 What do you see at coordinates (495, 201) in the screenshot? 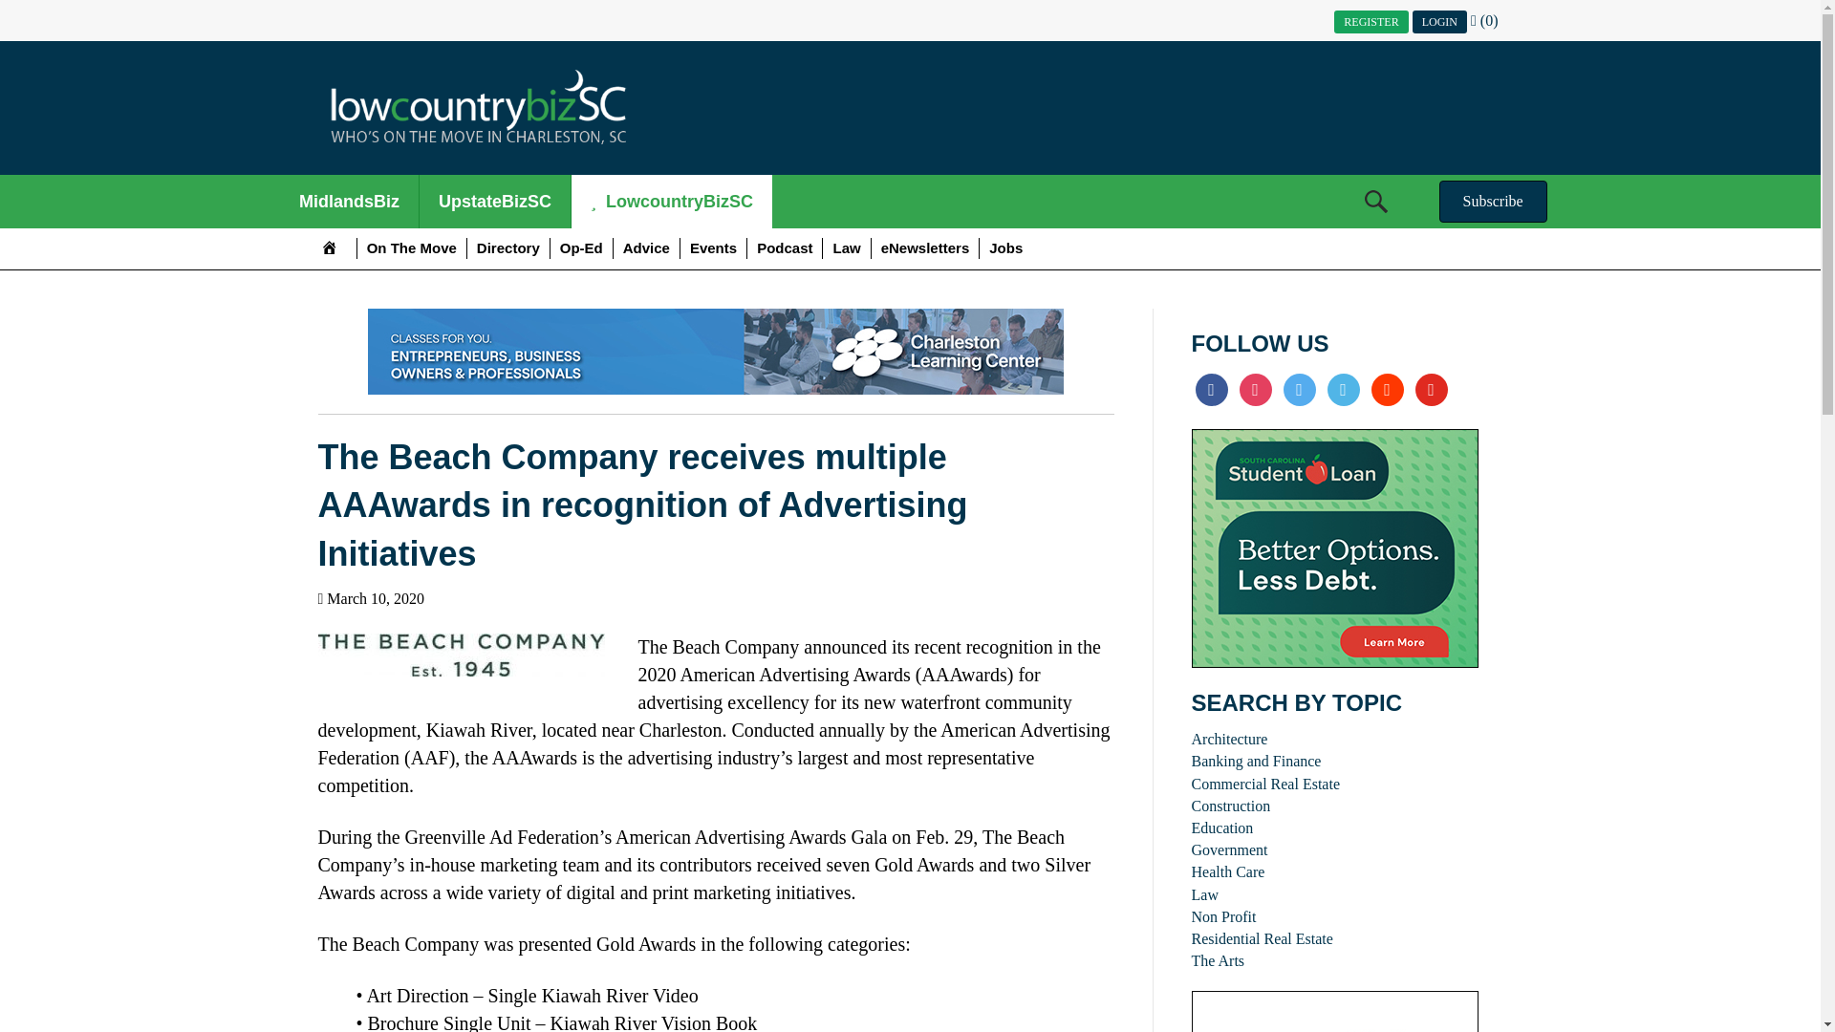
I see `UpstateBizSC` at bounding box center [495, 201].